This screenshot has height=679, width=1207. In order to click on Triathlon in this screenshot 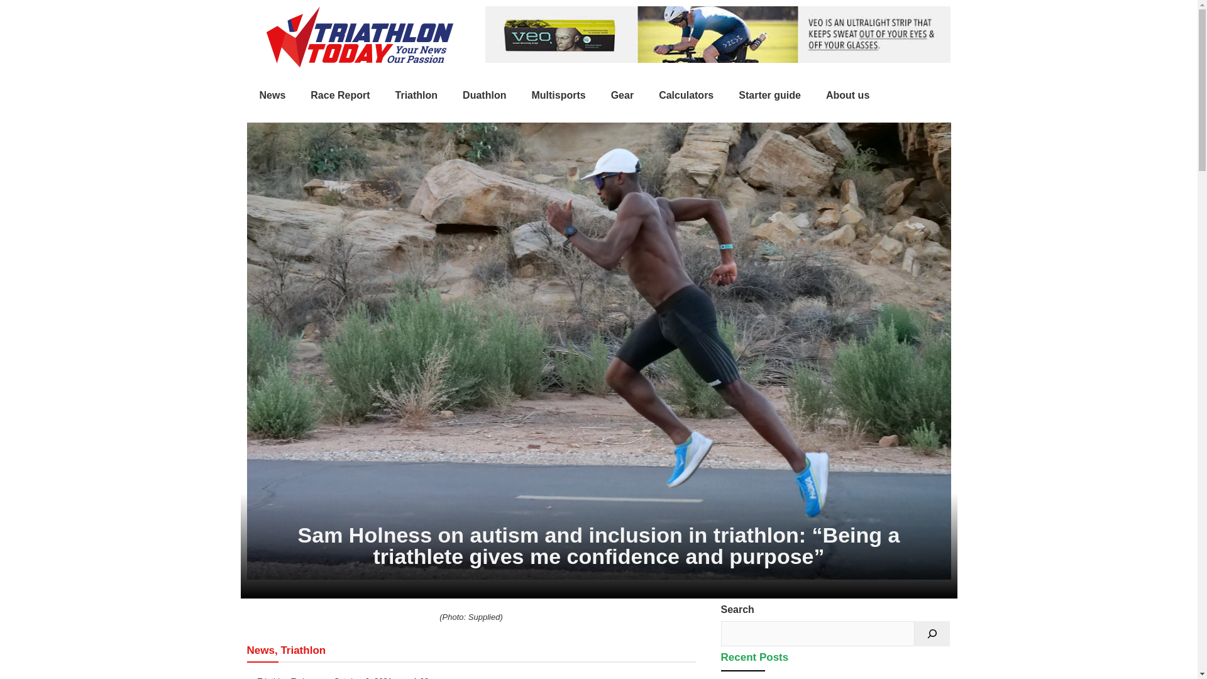, I will do `click(416, 95)`.